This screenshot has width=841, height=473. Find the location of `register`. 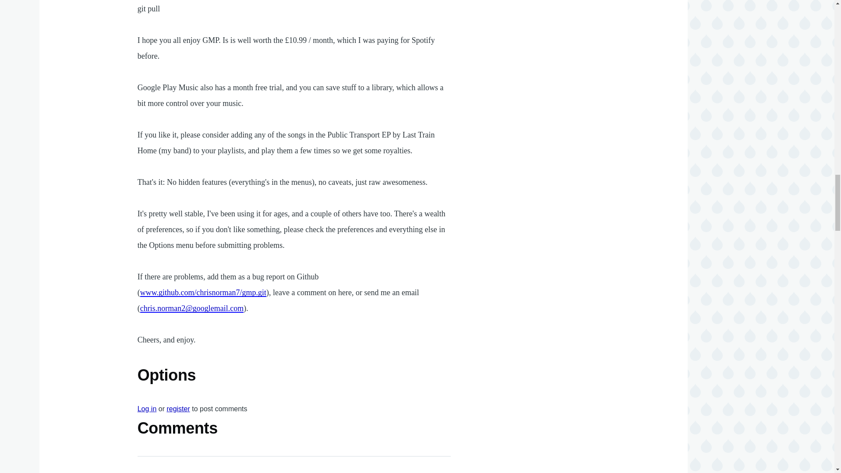

register is located at coordinates (178, 408).